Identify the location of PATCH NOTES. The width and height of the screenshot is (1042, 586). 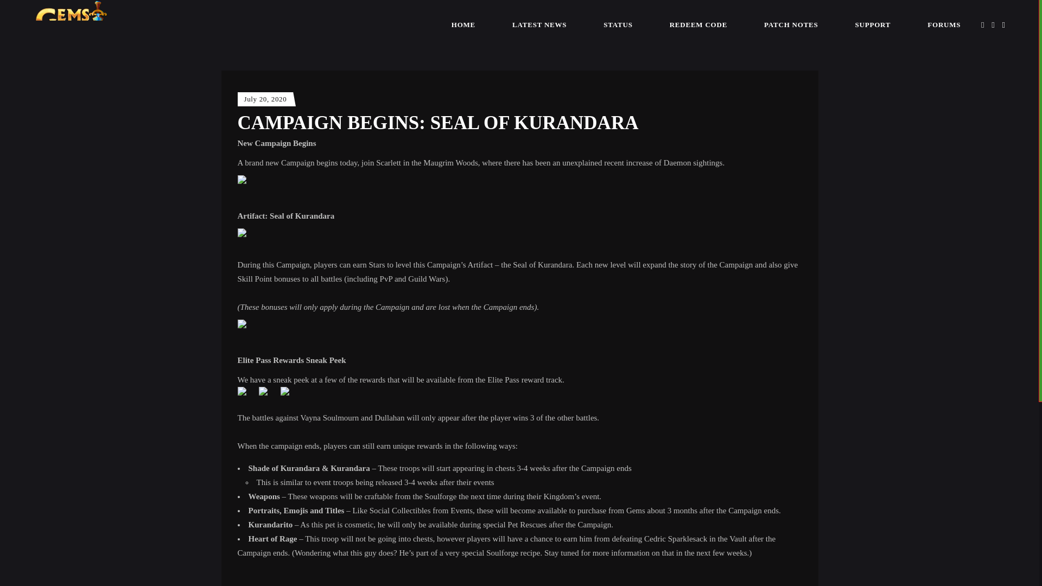
(791, 24).